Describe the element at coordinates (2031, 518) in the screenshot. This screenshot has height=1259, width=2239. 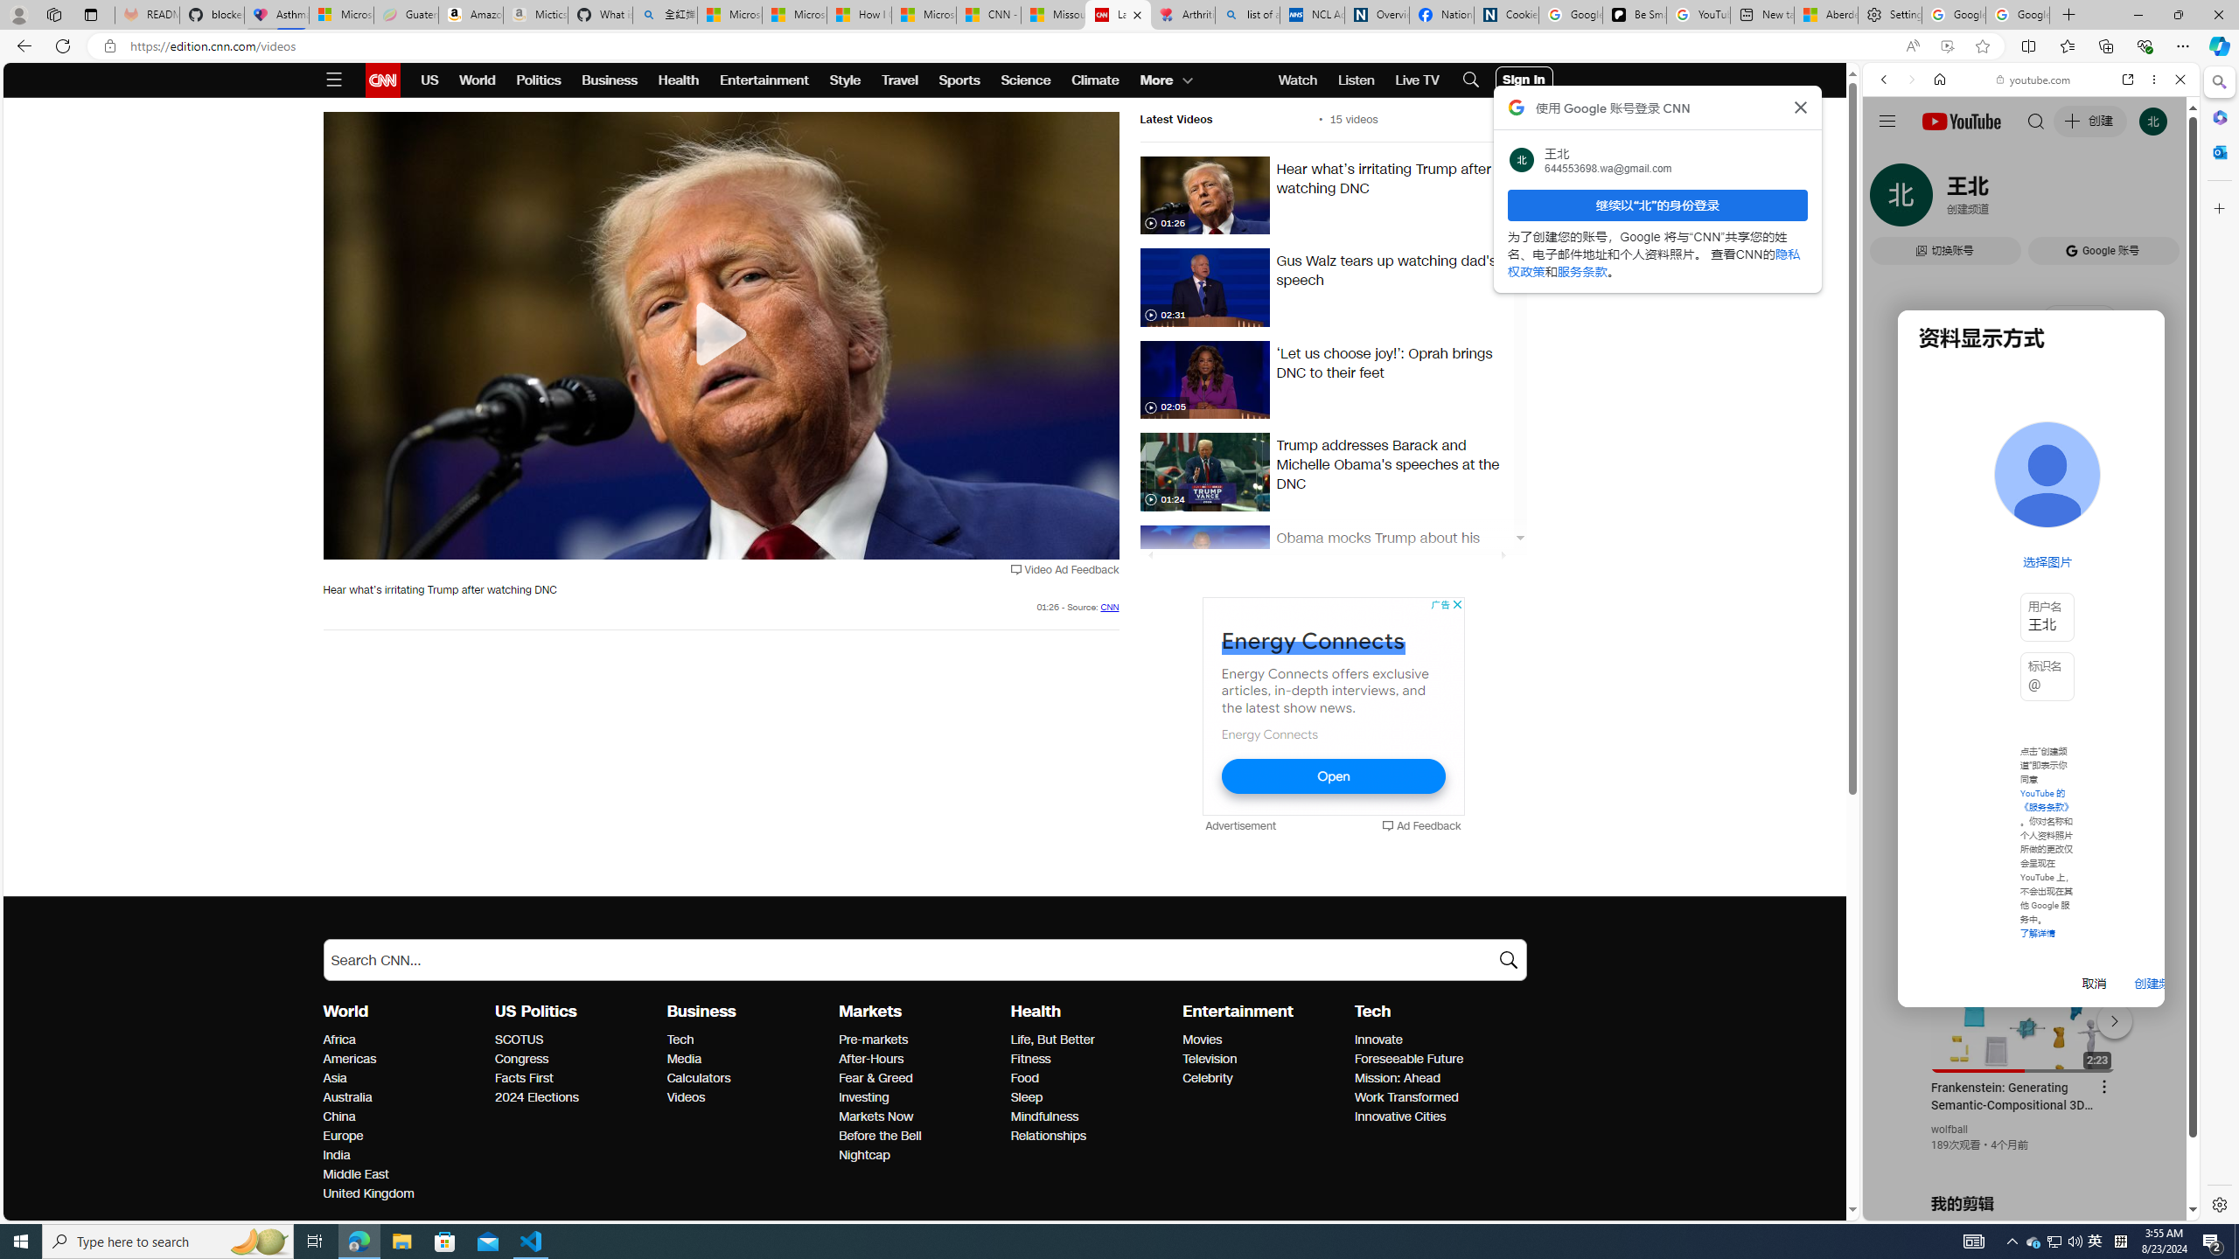
I see `Trailer #2 [HD]` at that location.